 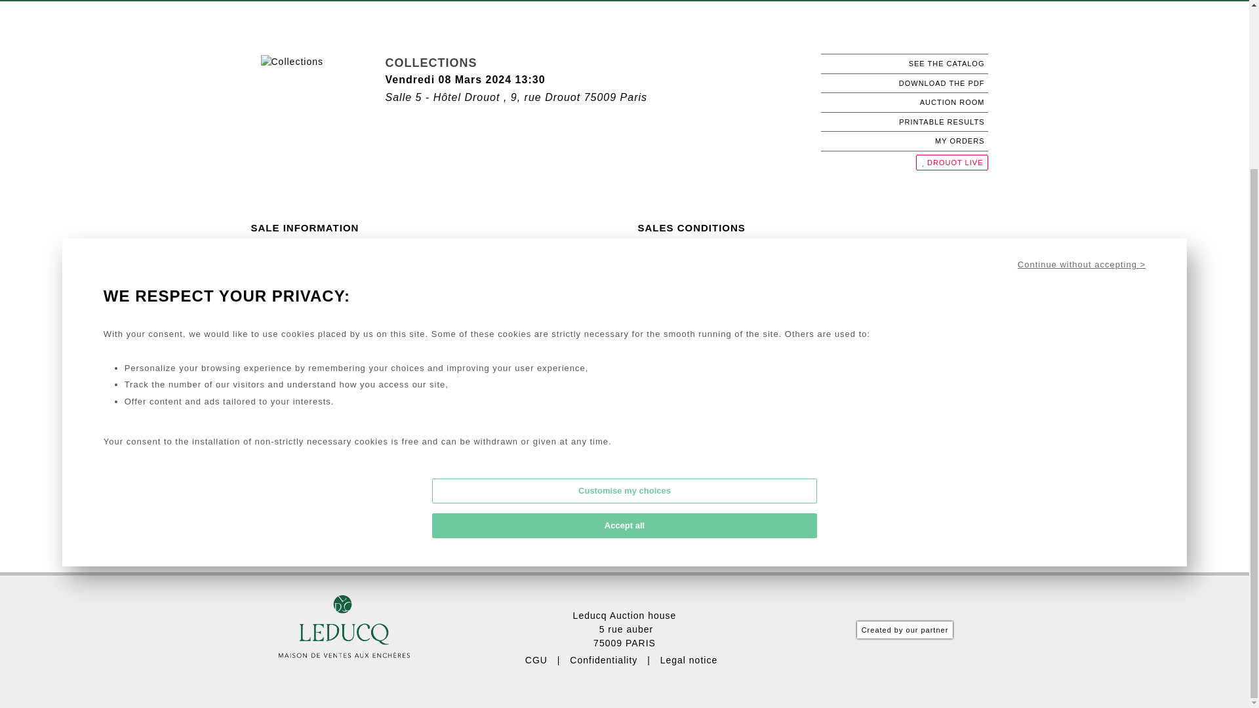 What do you see at coordinates (624, 312) in the screenshot?
I see `Accept all` at bounding box center [624, 312].